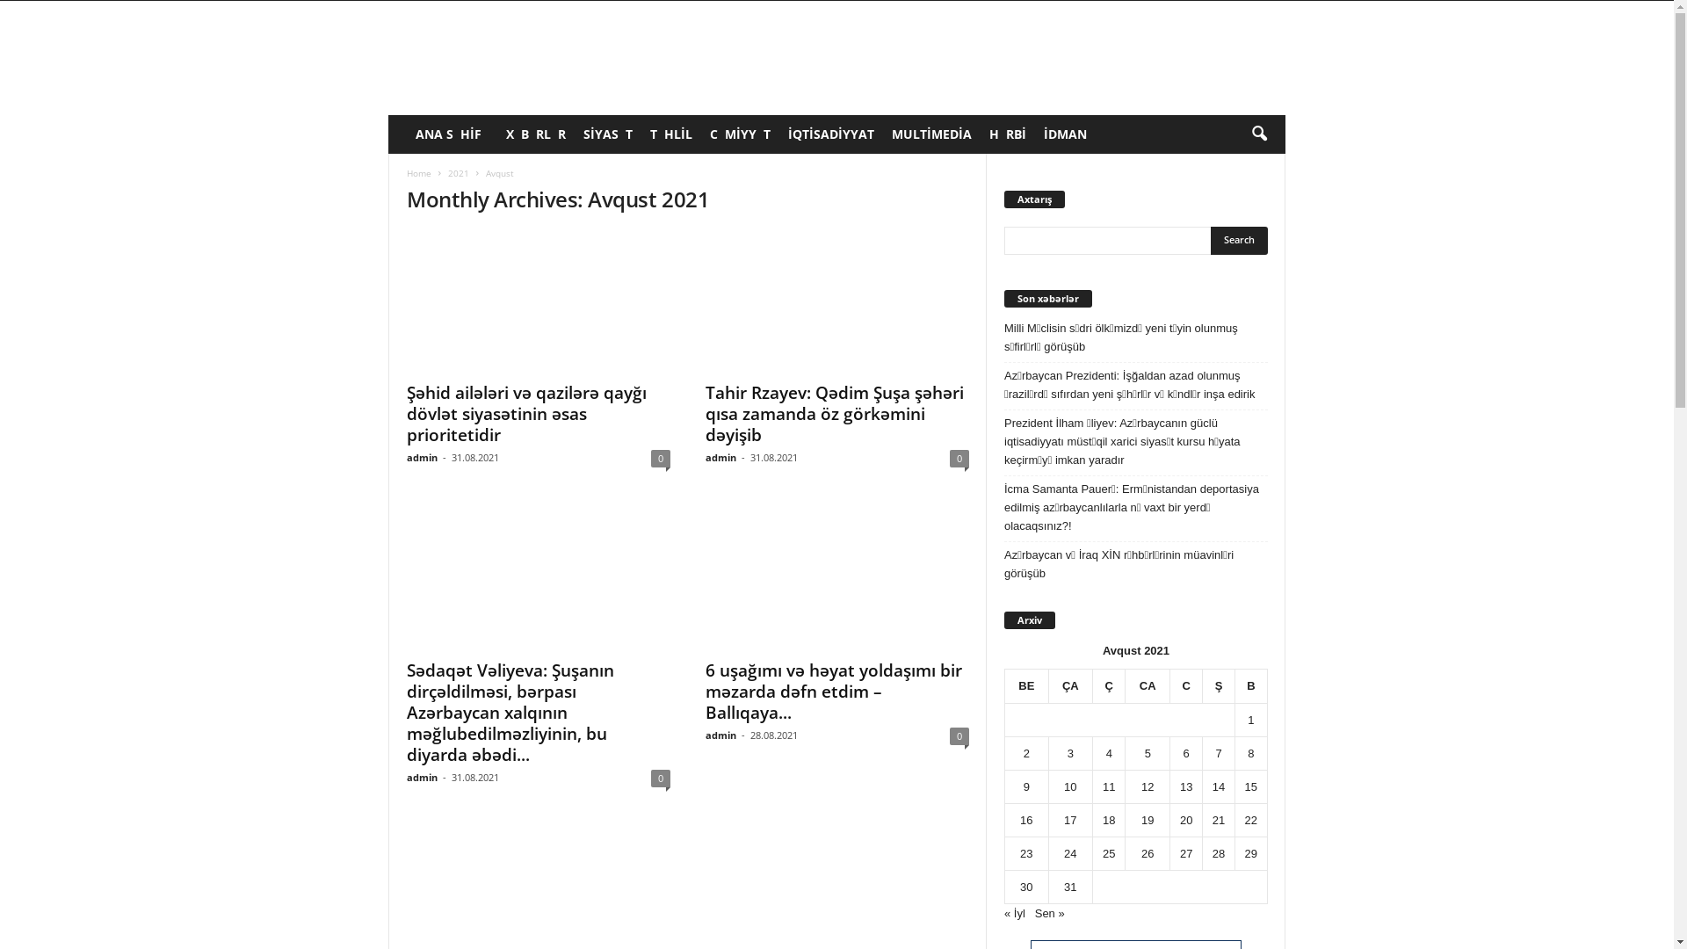 This screenshot has width=1687, height=949. I want to click on admin, so click(720, 735).